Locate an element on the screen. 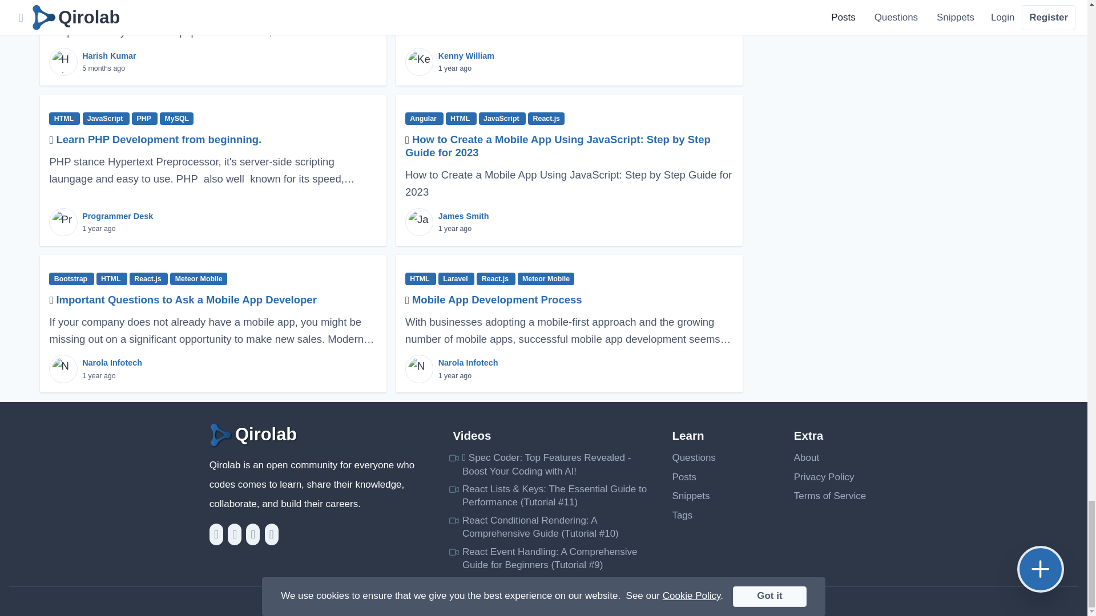 This screenshot has height=616, width=1096. HTML is located at coordinates (461, 119).